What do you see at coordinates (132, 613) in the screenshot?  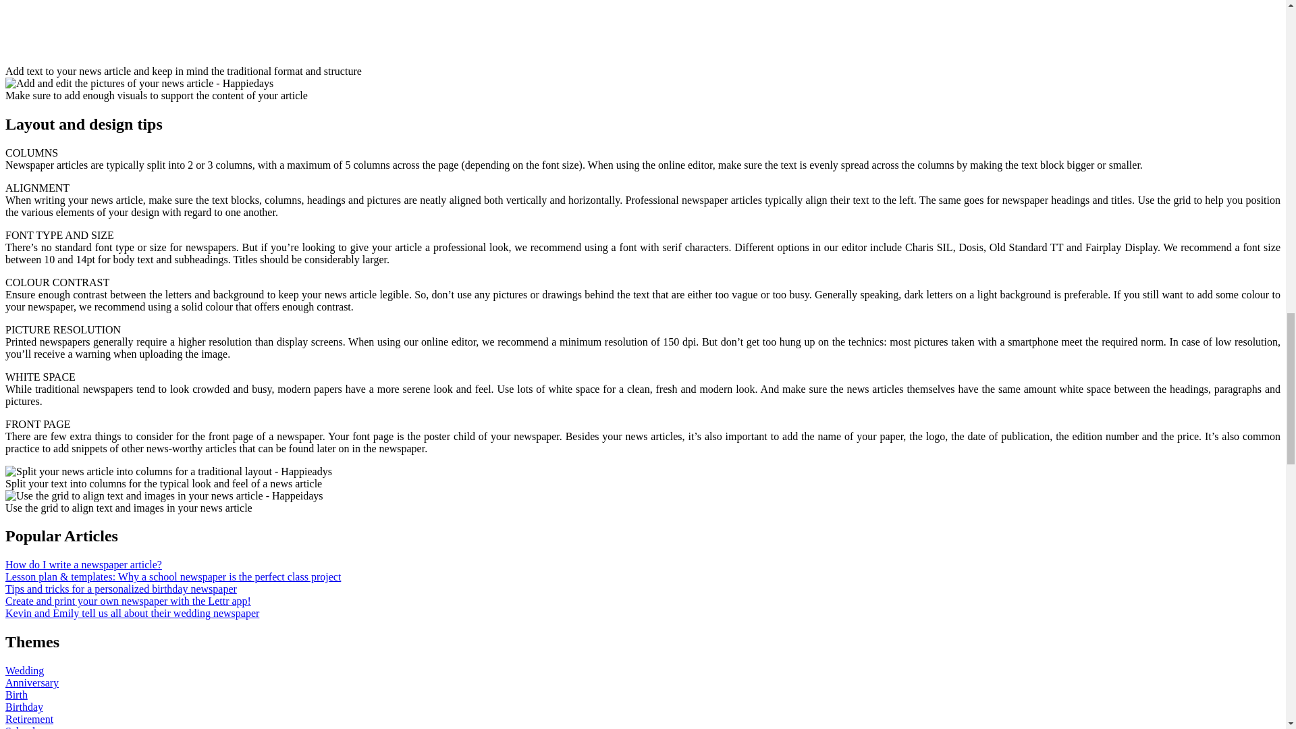 I see `Kevin and Emily tell us all about their wedding newspaper` at bounding box center [132, 613].